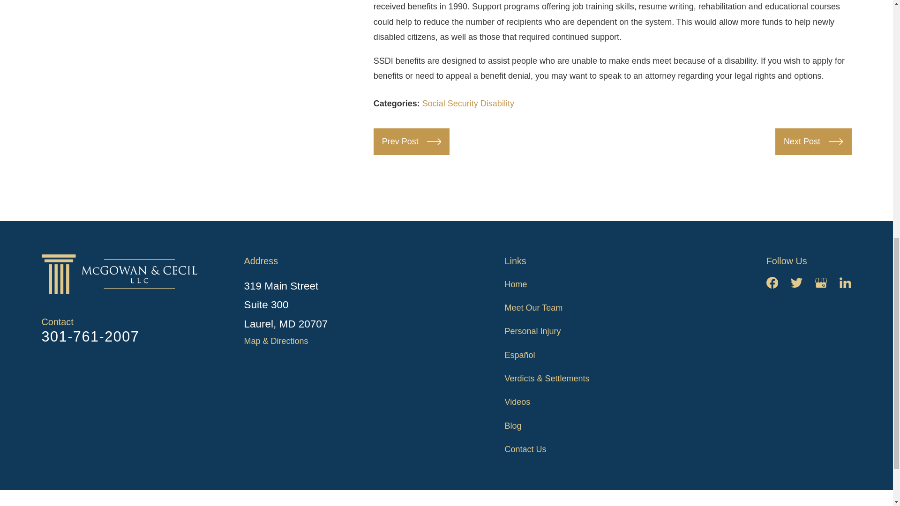 The height and width of the screenshot is (506, 900). What do you see at coordinates (772, 282) in the screenshot?
I see `Facebook` at bounding box center [772, 282].